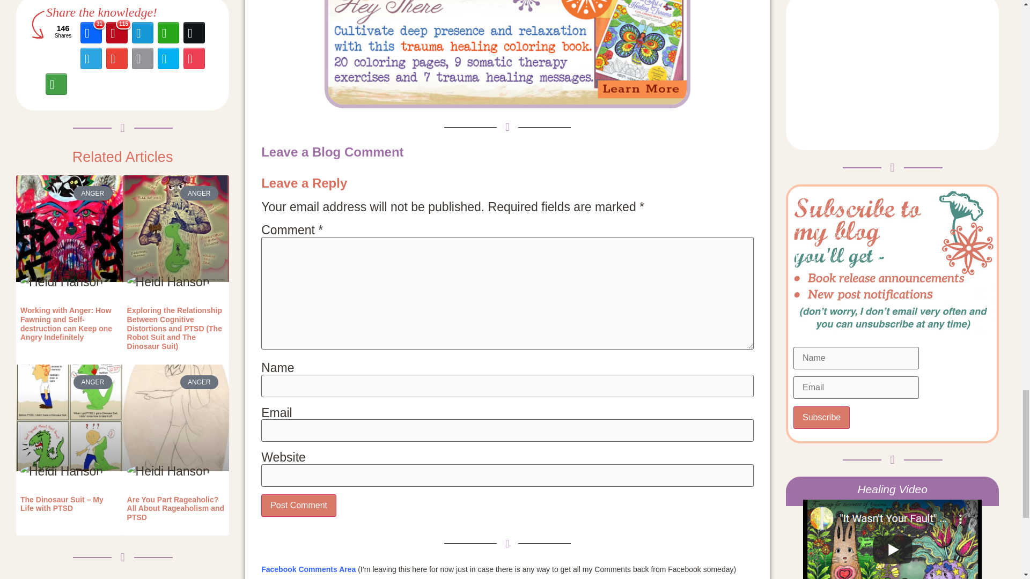 The width and height of the screenshot is (1030, 579). Describe the element at coordinates (821, 418) in the screenshot. I see `Subscribe` at that location.